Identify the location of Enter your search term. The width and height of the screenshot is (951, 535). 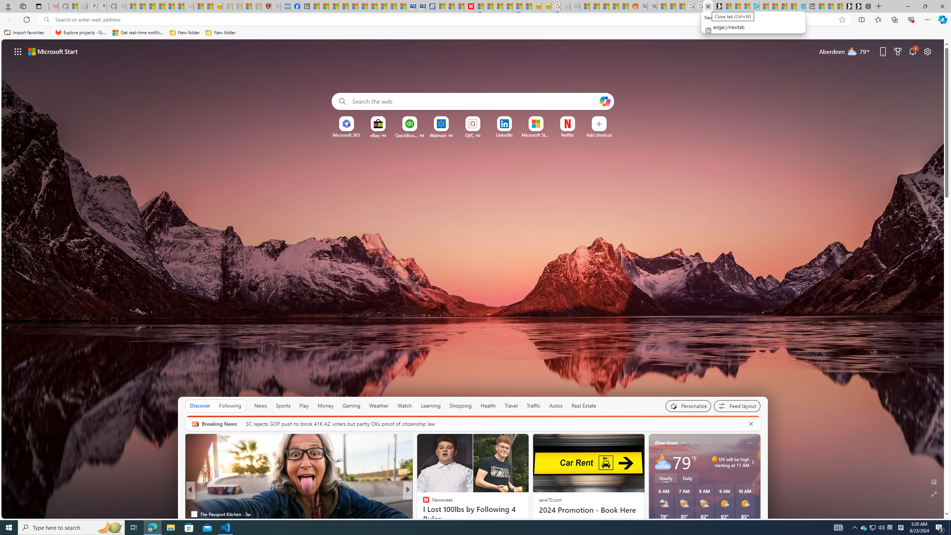
(474, 101).